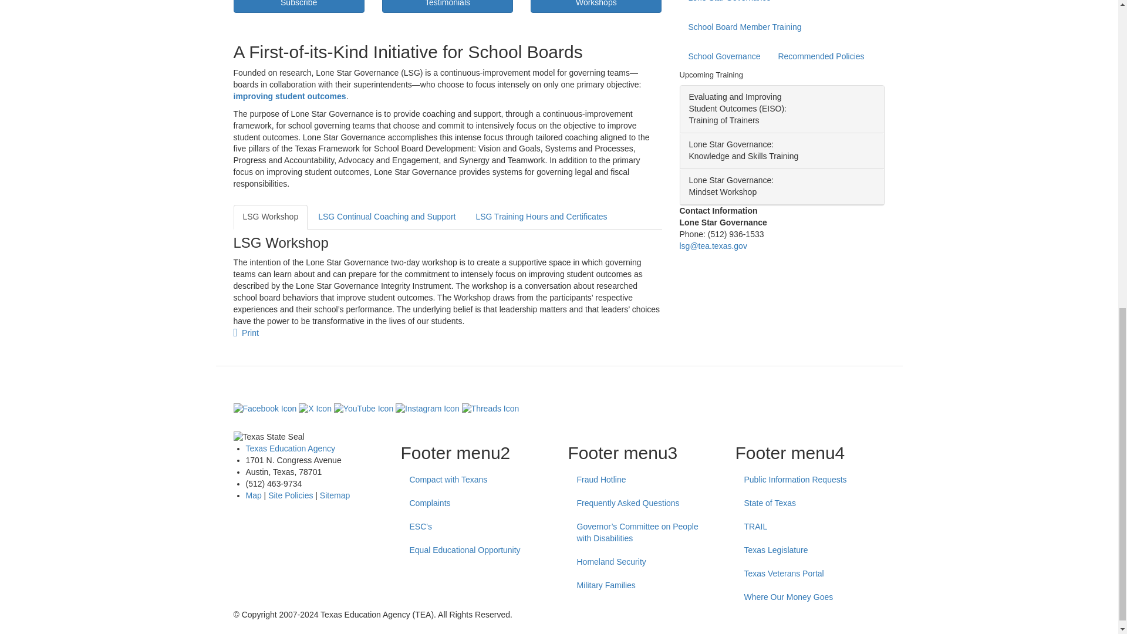 This screenshot has height=634, width=1127. I want to click on Print Page, so click(246, 332).